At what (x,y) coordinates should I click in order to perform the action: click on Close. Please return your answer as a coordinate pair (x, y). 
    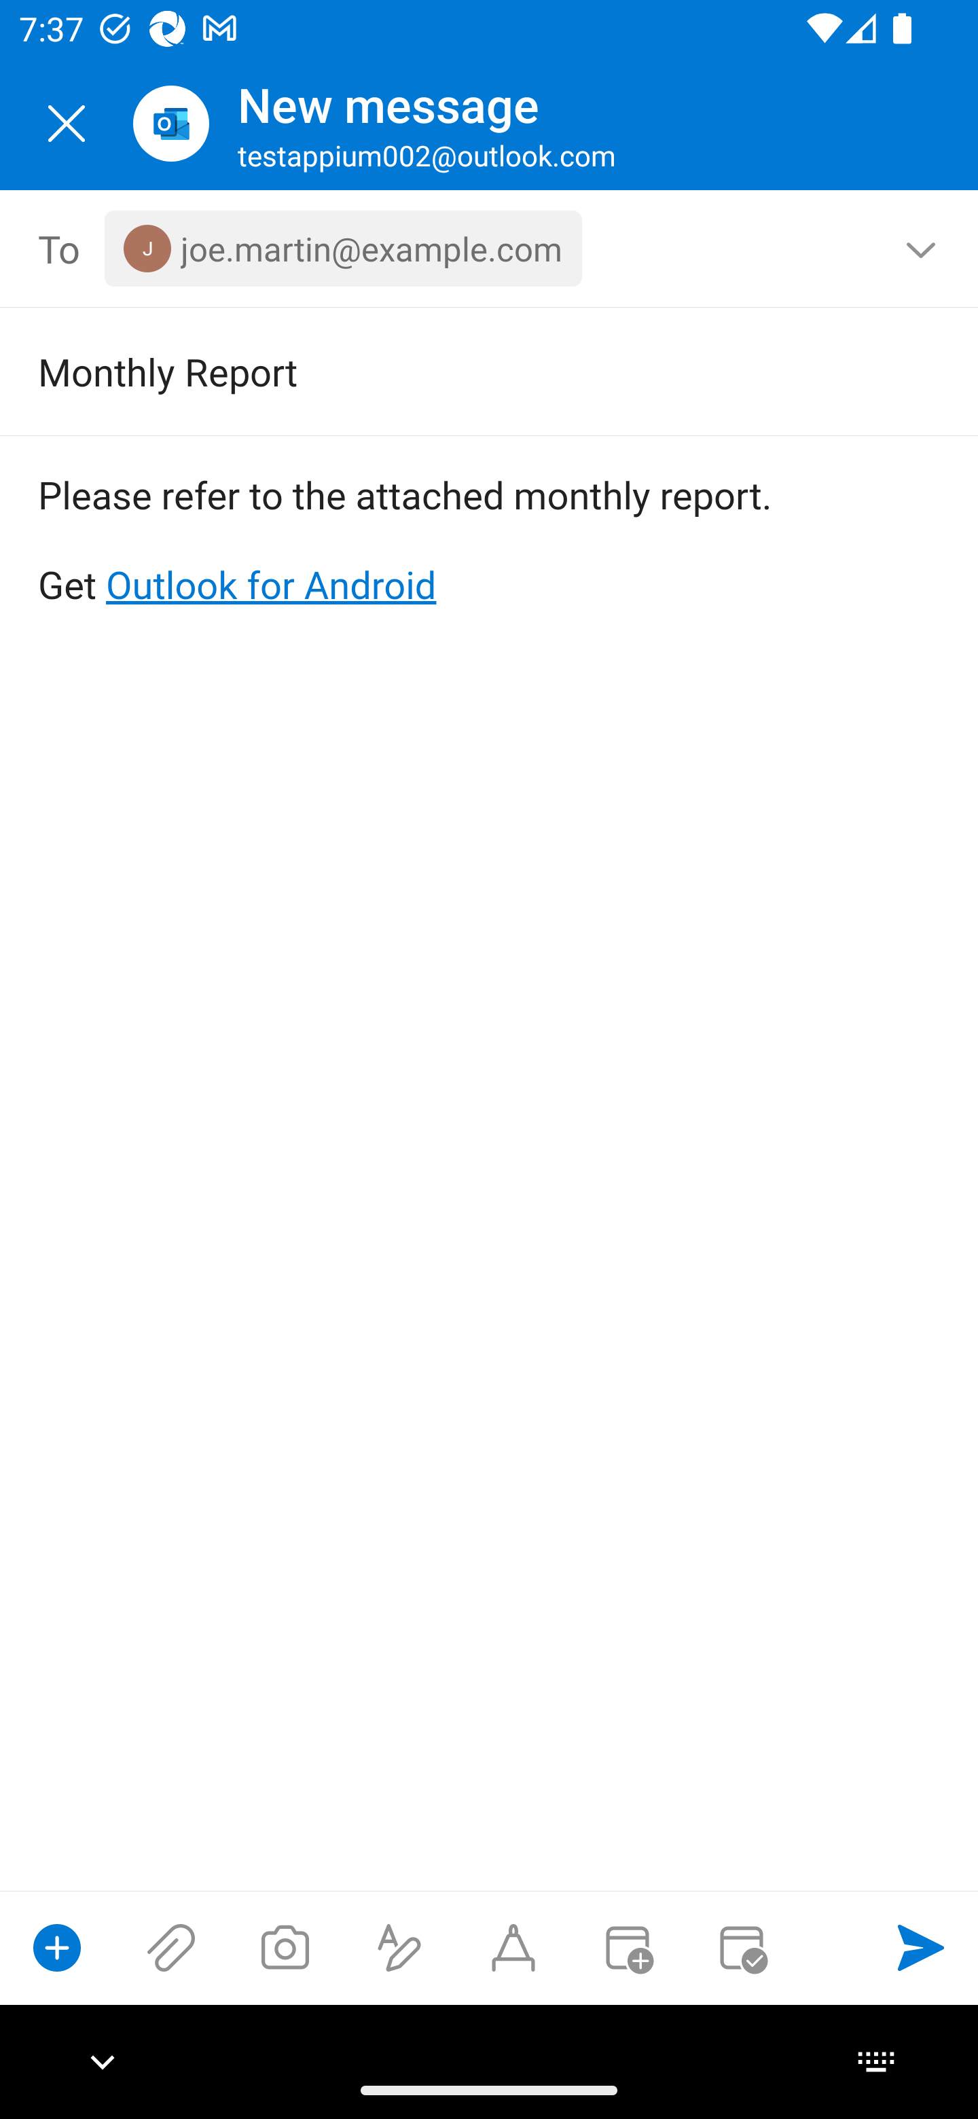
    Looking at the image, I should click on (67, 124).